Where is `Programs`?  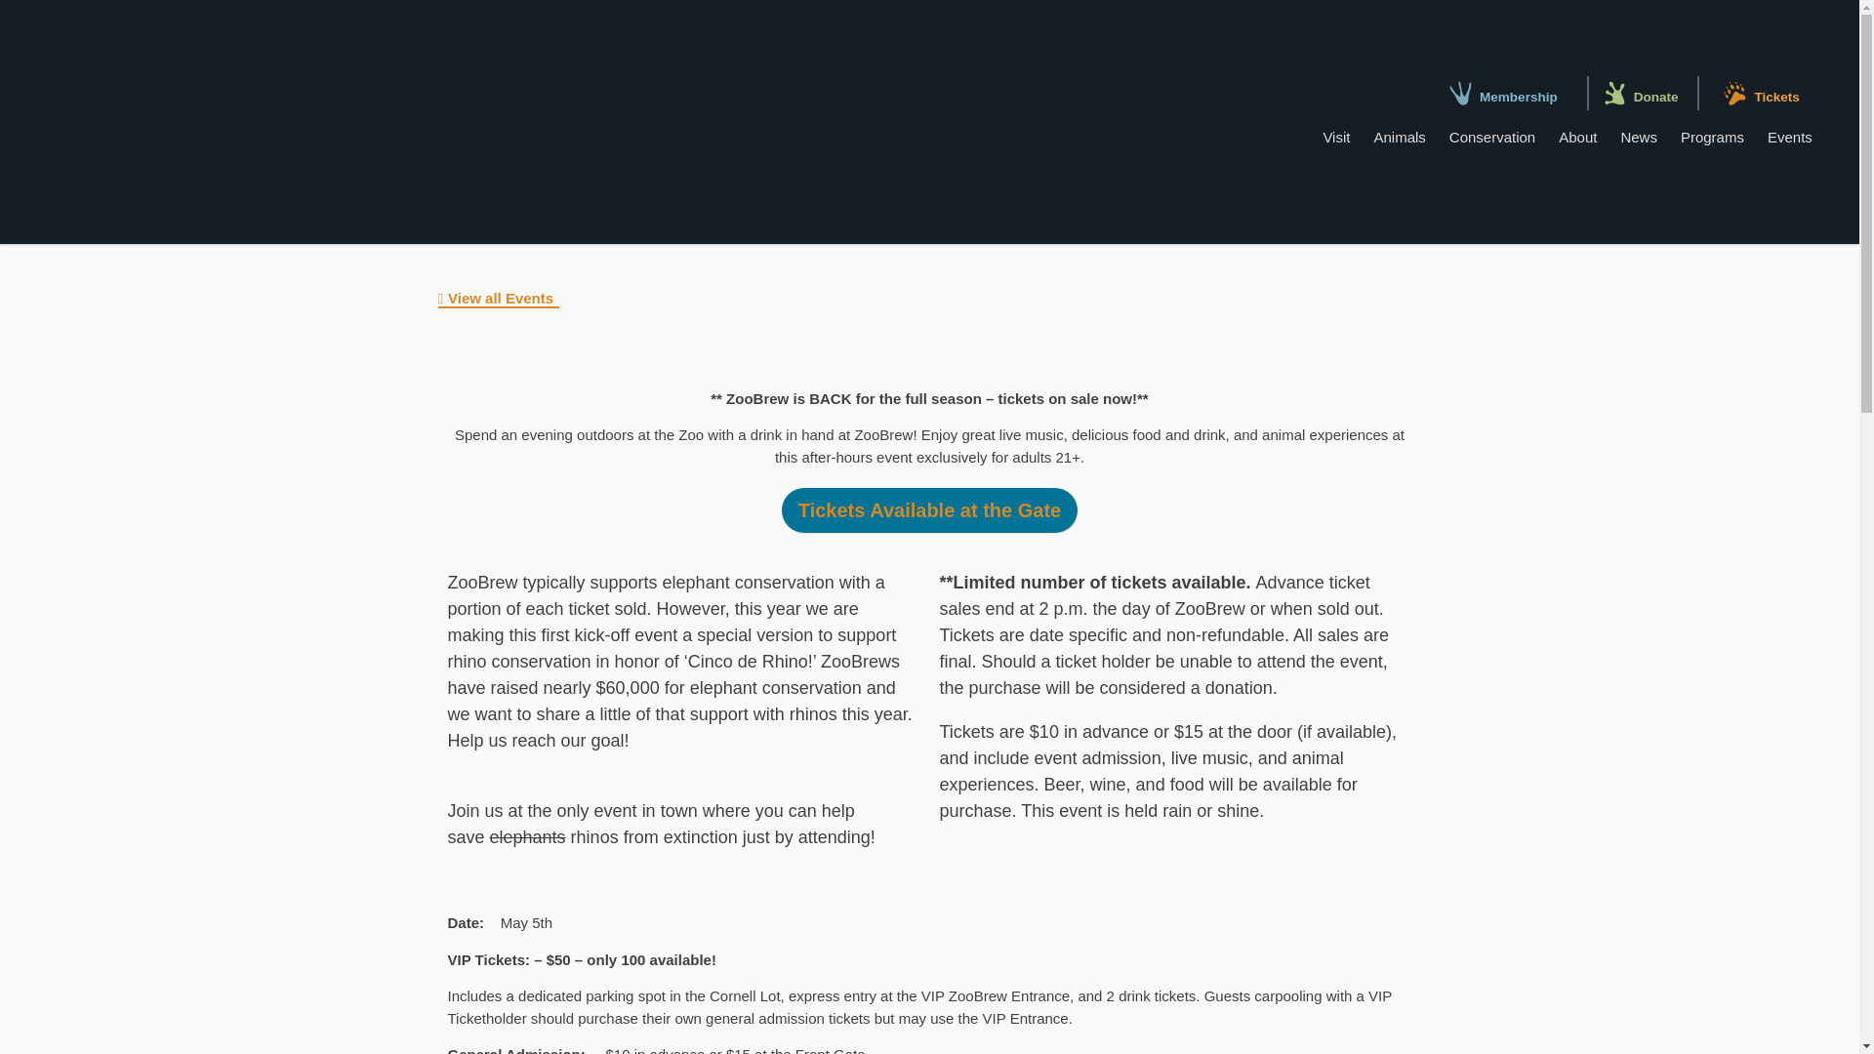 Programs is located at coordinates (1712, 137).